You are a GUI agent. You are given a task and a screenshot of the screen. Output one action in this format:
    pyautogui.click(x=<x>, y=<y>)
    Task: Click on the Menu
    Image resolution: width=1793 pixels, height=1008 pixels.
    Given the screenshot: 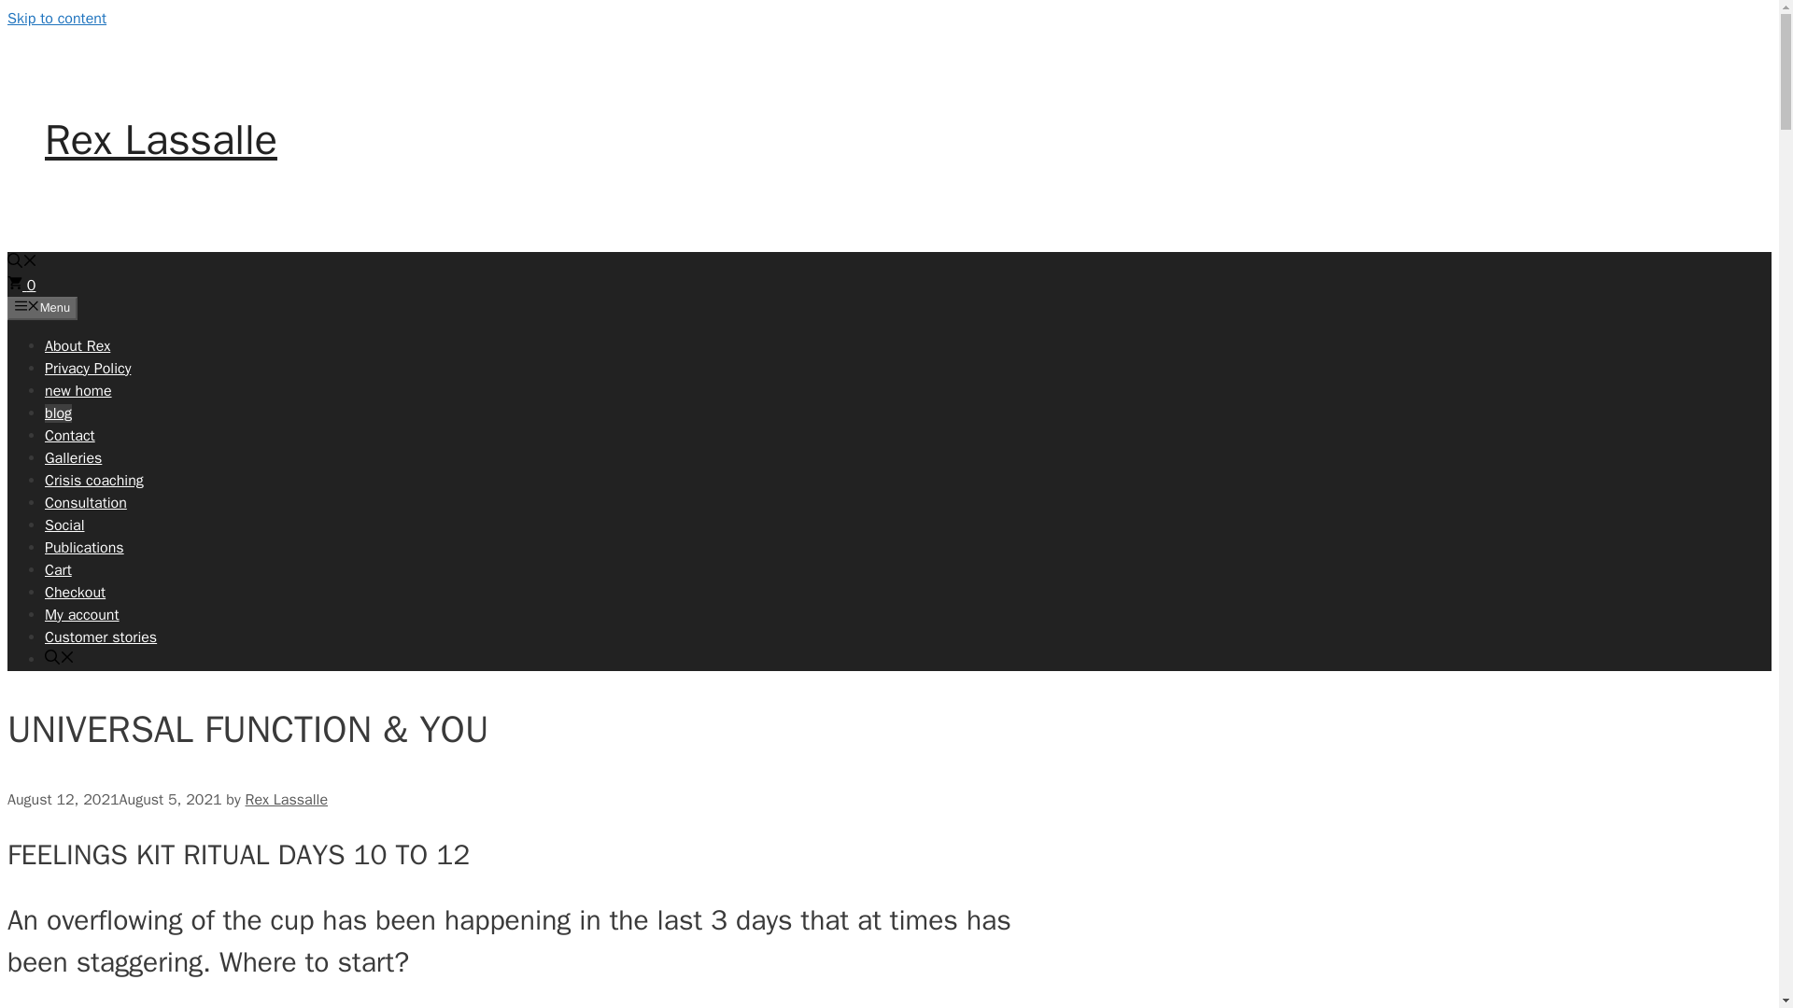 What is the action you would take?
    pyautogui.click(x=41, y=308)
    